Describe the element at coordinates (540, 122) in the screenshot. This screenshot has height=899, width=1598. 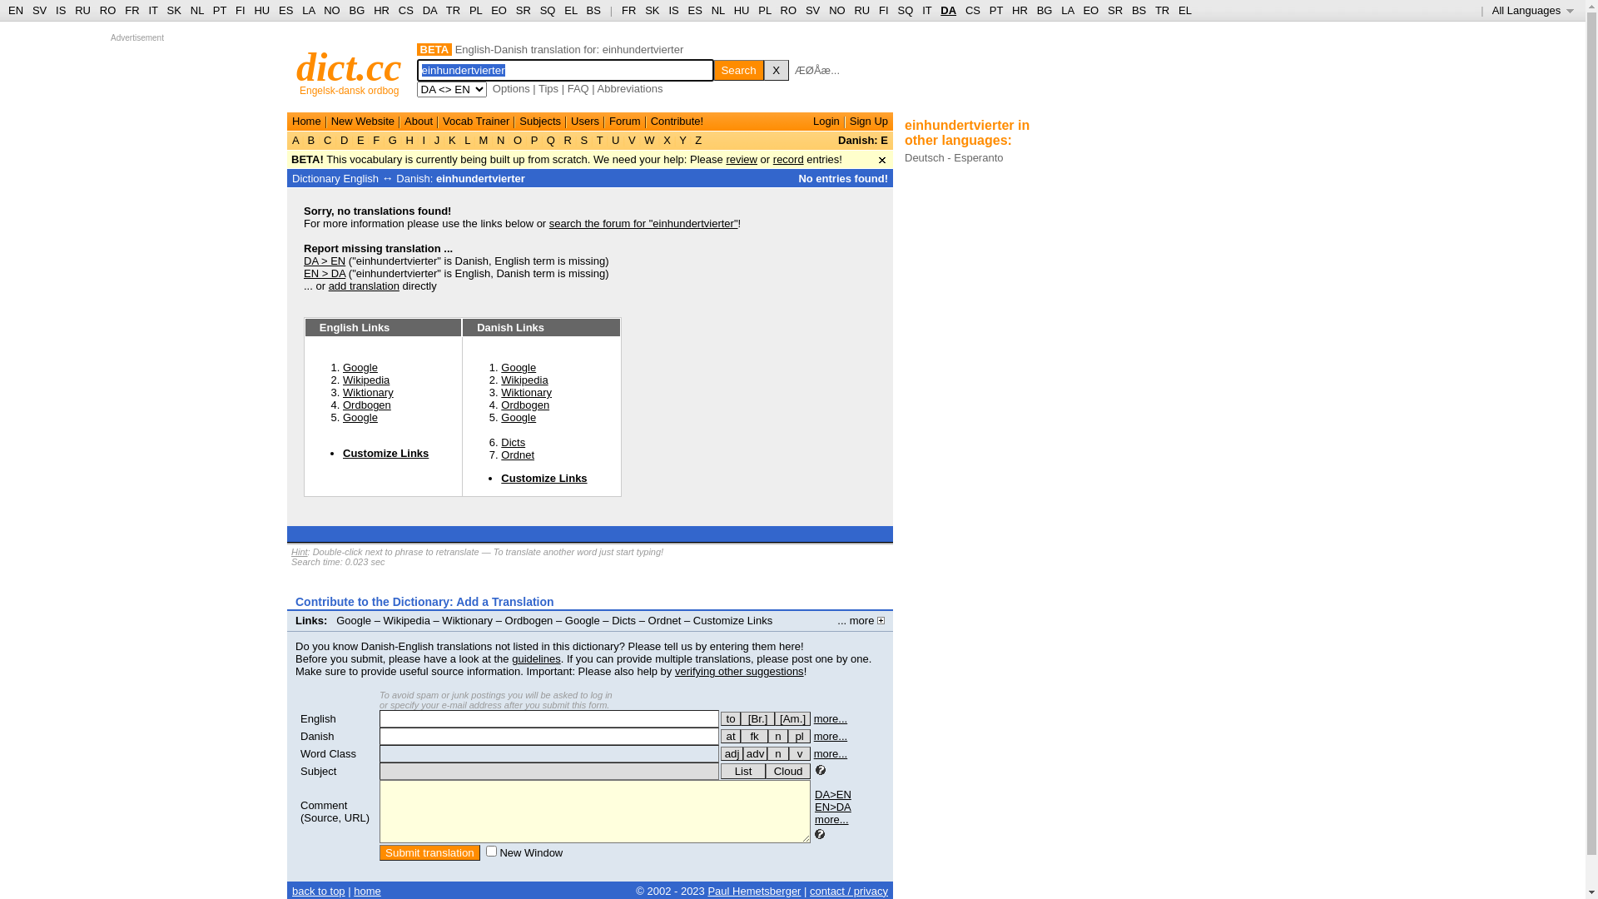
I see `Subjects` at that location.